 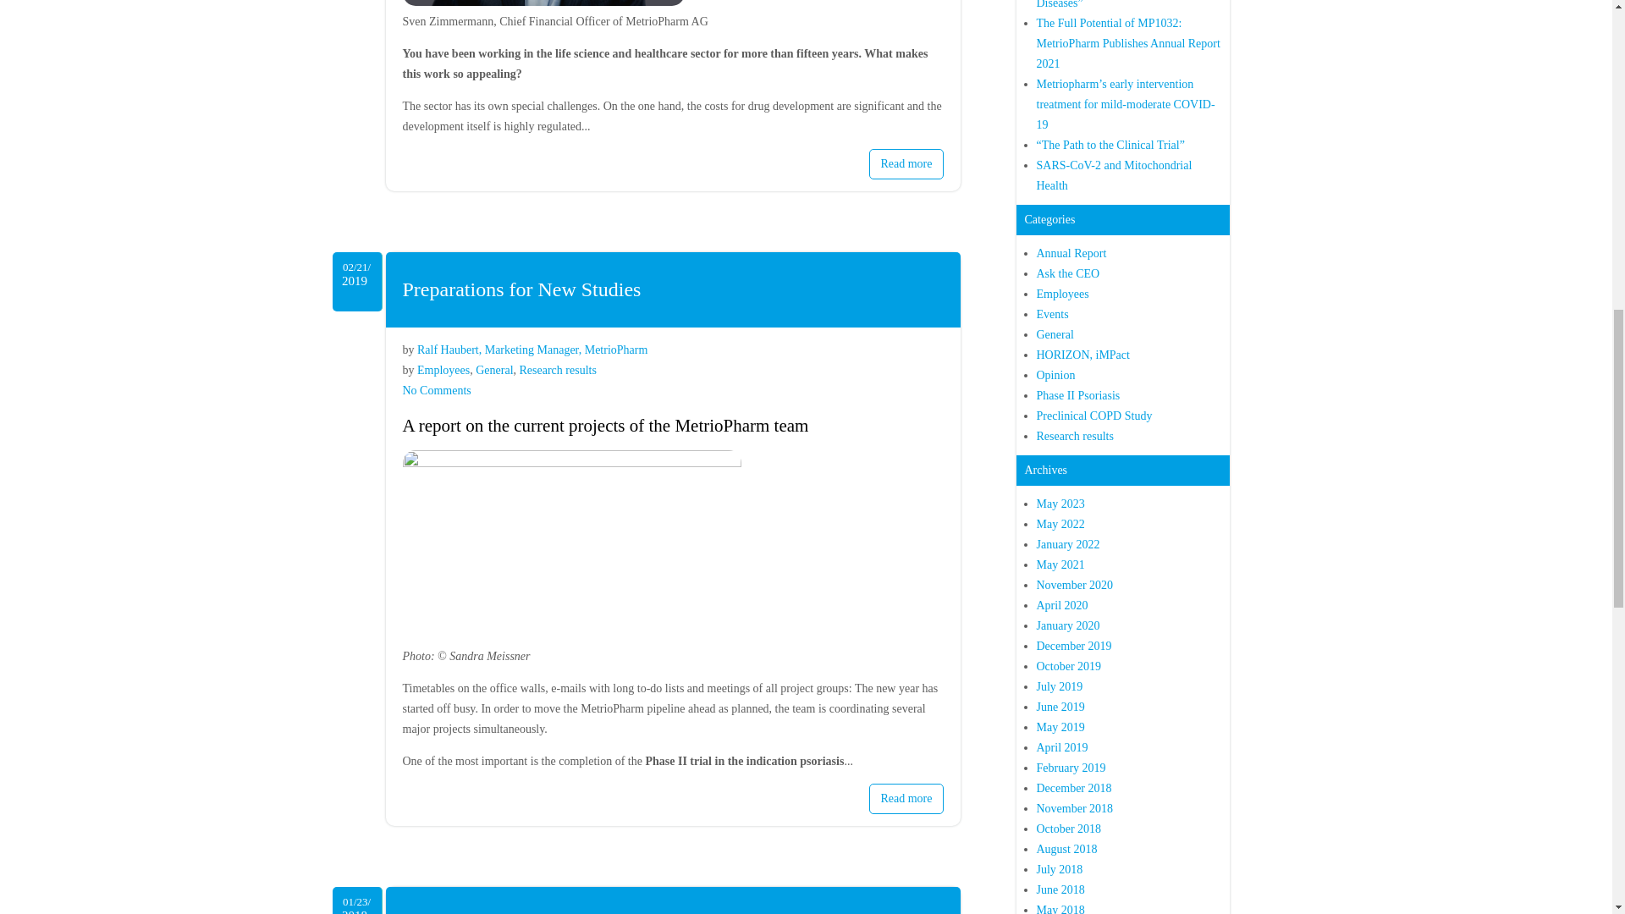 What do you see at coordinates (443, 369) in the screenshot?
I see `Ralf Haubert, Marketing Manager, MetrioPharm` at bounding box center [443, 369].